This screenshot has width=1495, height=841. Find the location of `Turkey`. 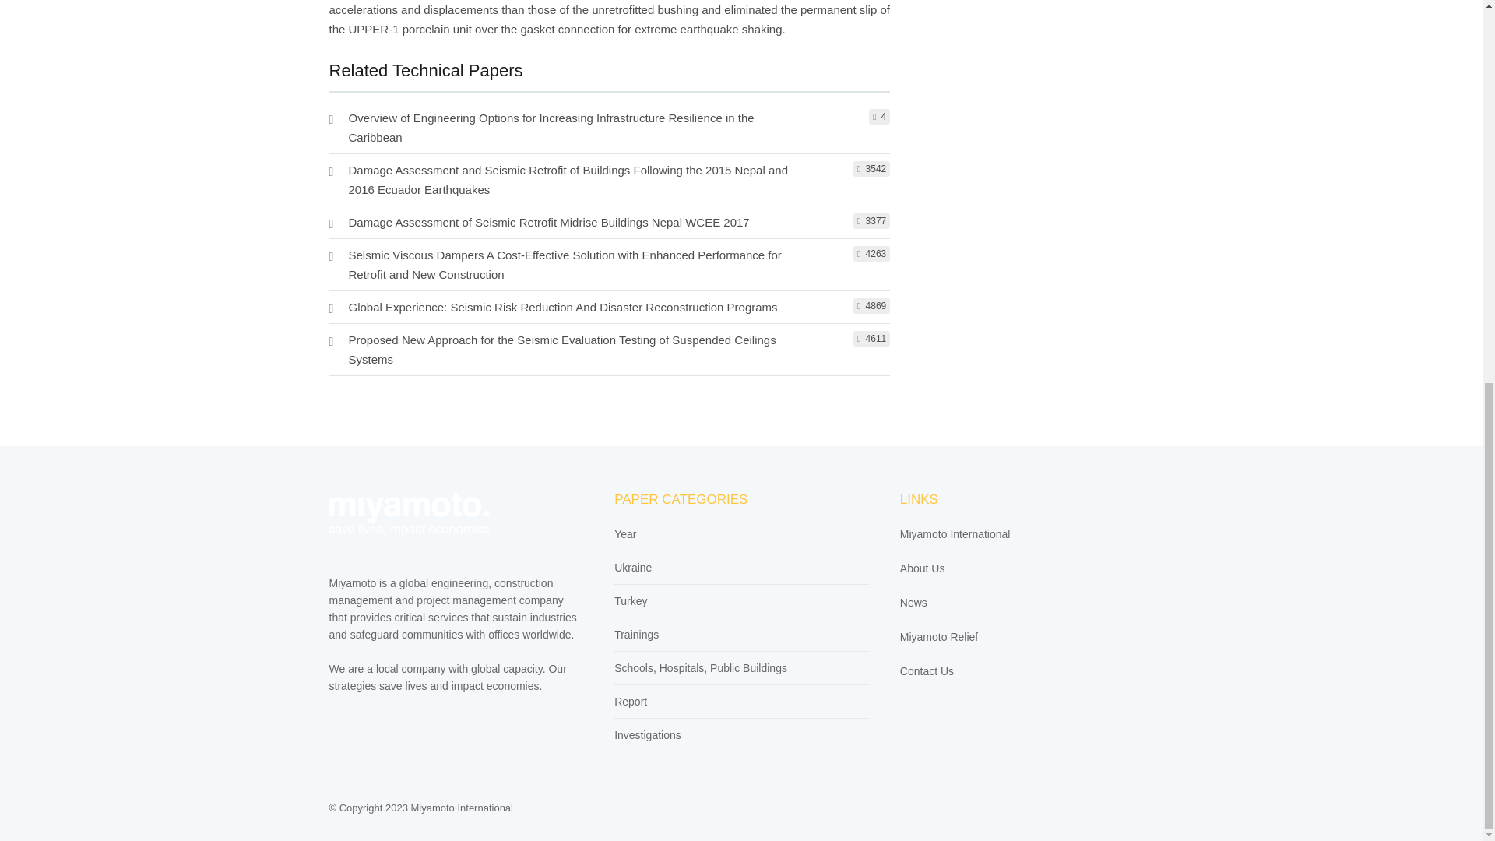

Turkey is located at coordinates (631, 600).